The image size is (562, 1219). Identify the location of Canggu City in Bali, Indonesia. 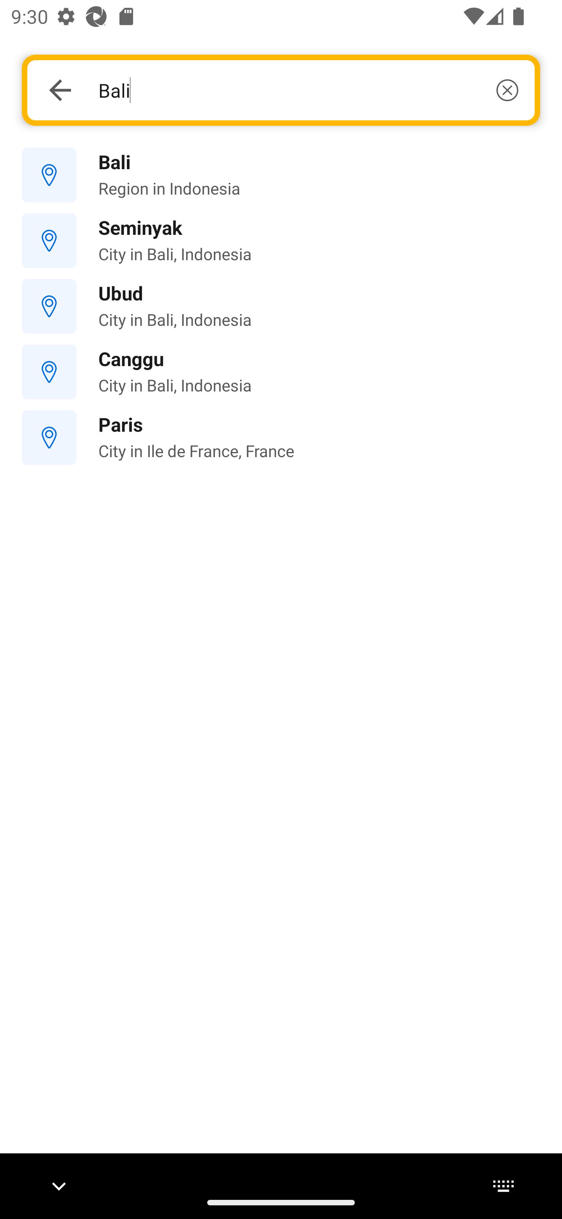
(281, 372).